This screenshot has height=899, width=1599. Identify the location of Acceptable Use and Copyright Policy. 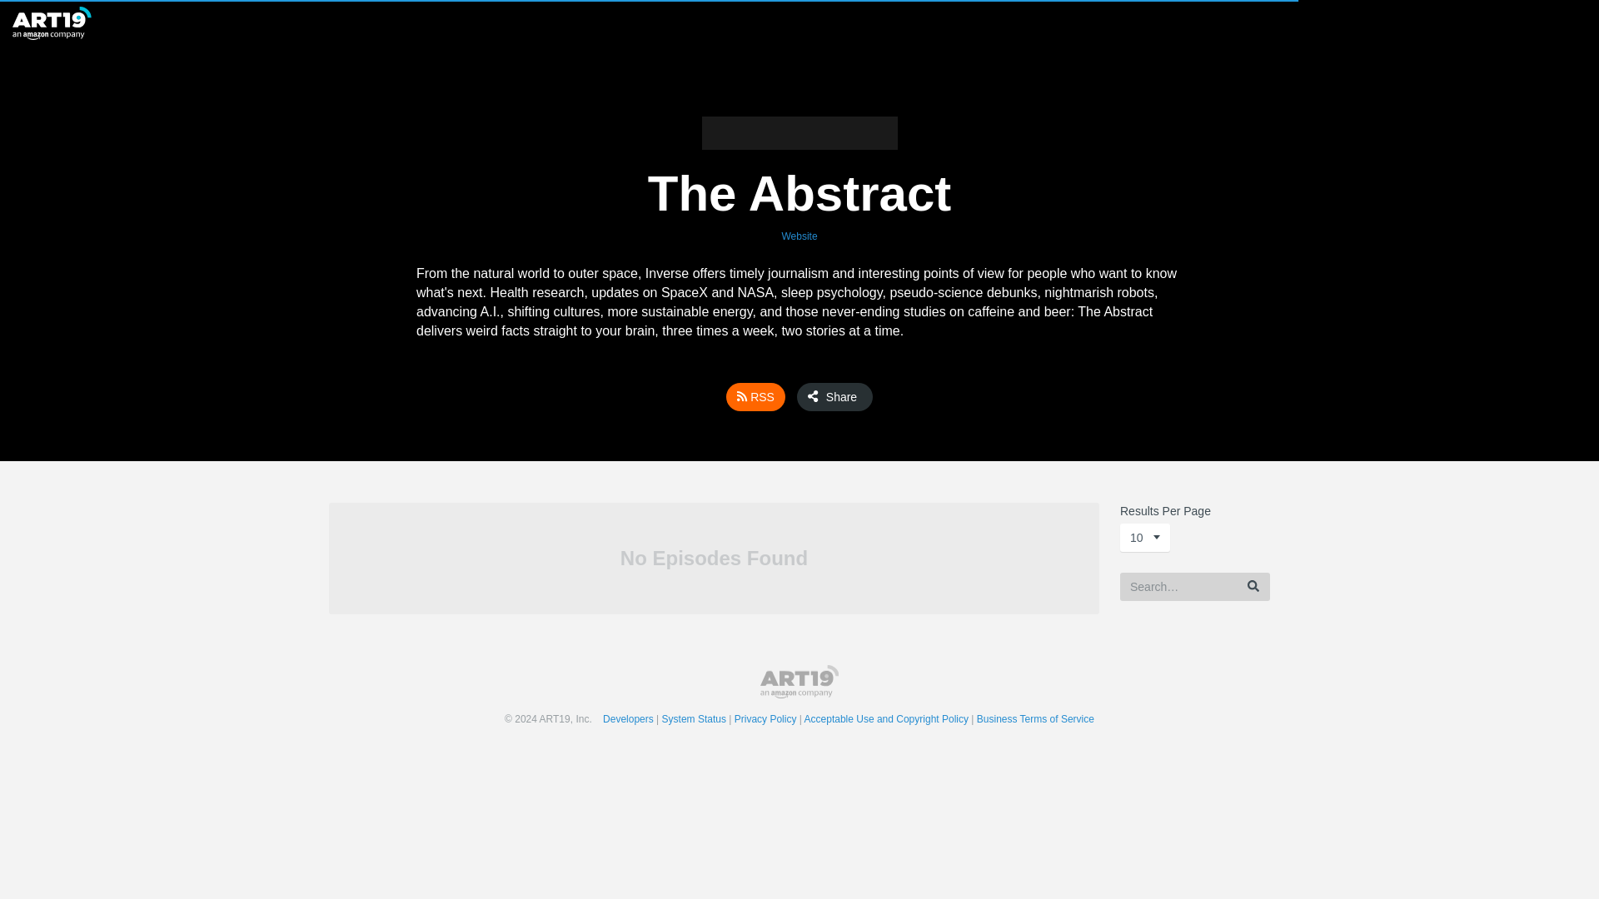
(890, 719).